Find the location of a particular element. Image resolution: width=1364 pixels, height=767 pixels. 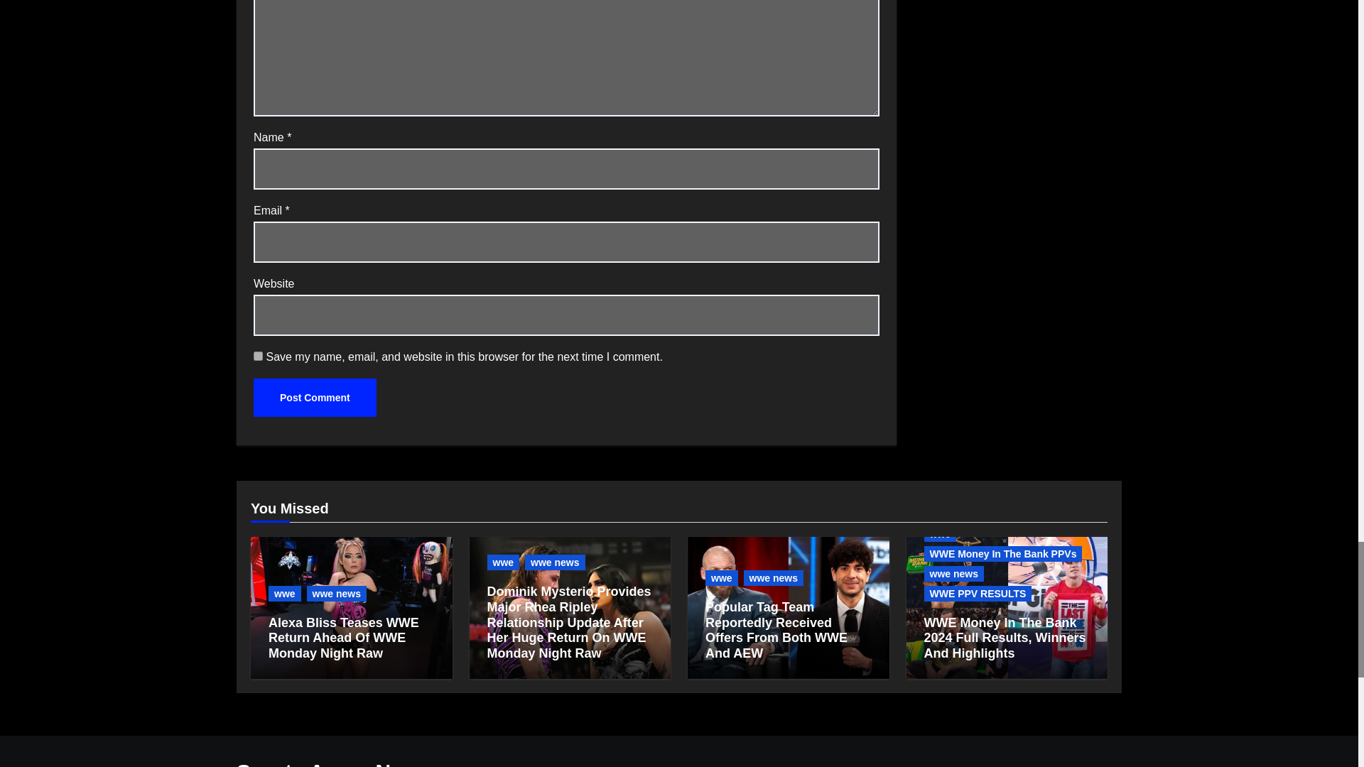

yes is located at coordinates (259, 355).